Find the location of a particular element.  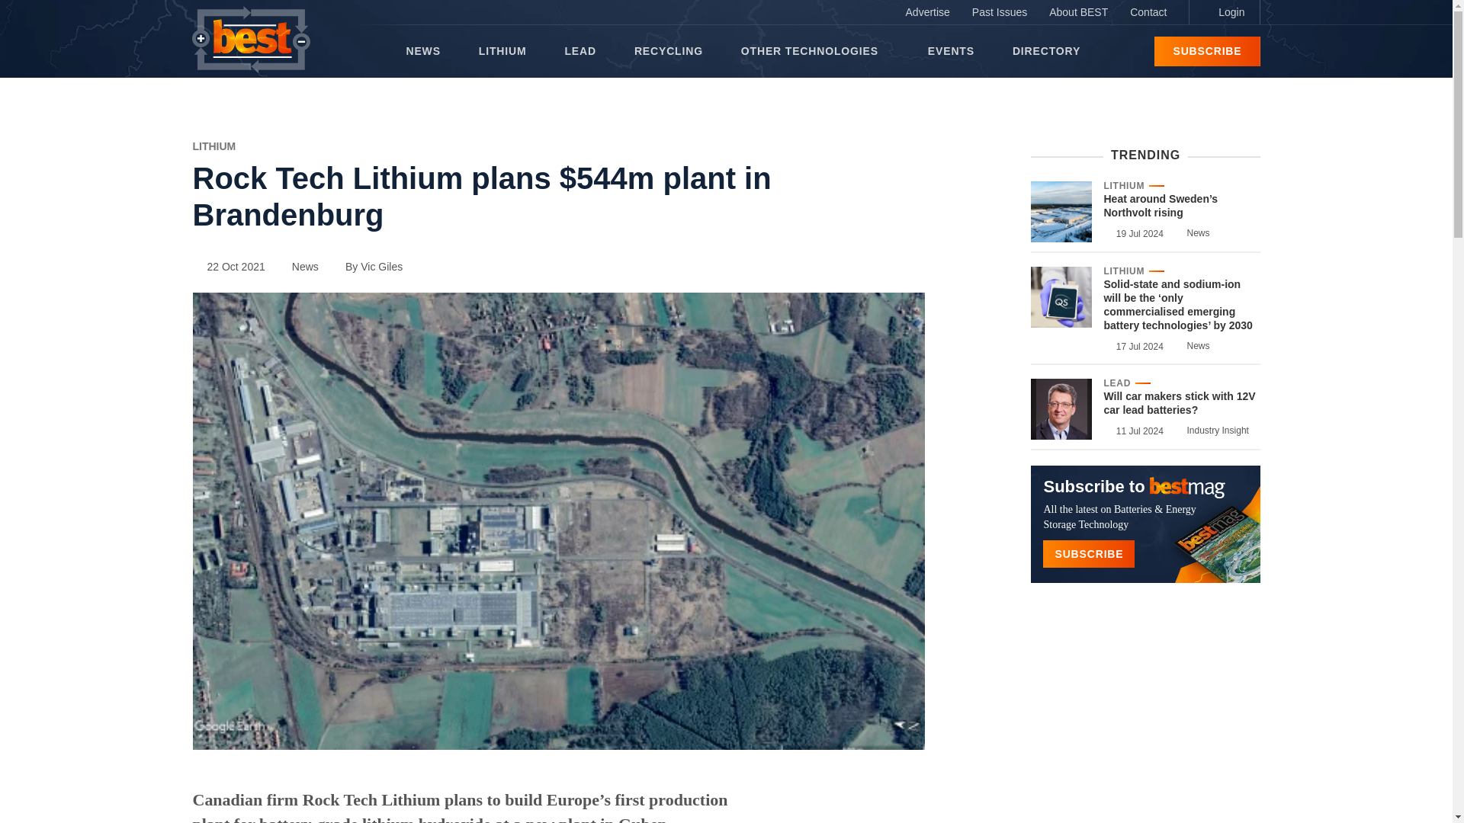

By Vic Giles is located at coordinates (366, 267).